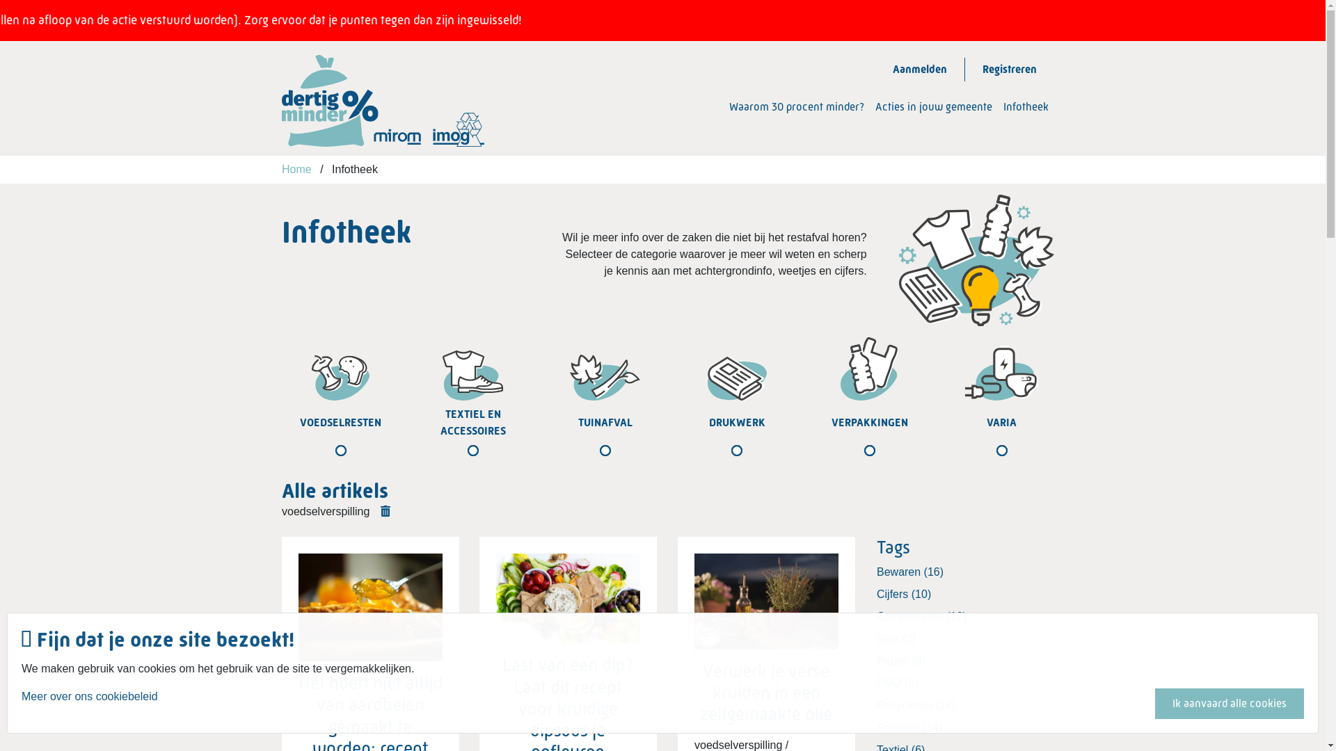  What do you see at coordinates (1026, 107) in the screenshot?
I see `Infotheek` at bounding box center [1026, 107].